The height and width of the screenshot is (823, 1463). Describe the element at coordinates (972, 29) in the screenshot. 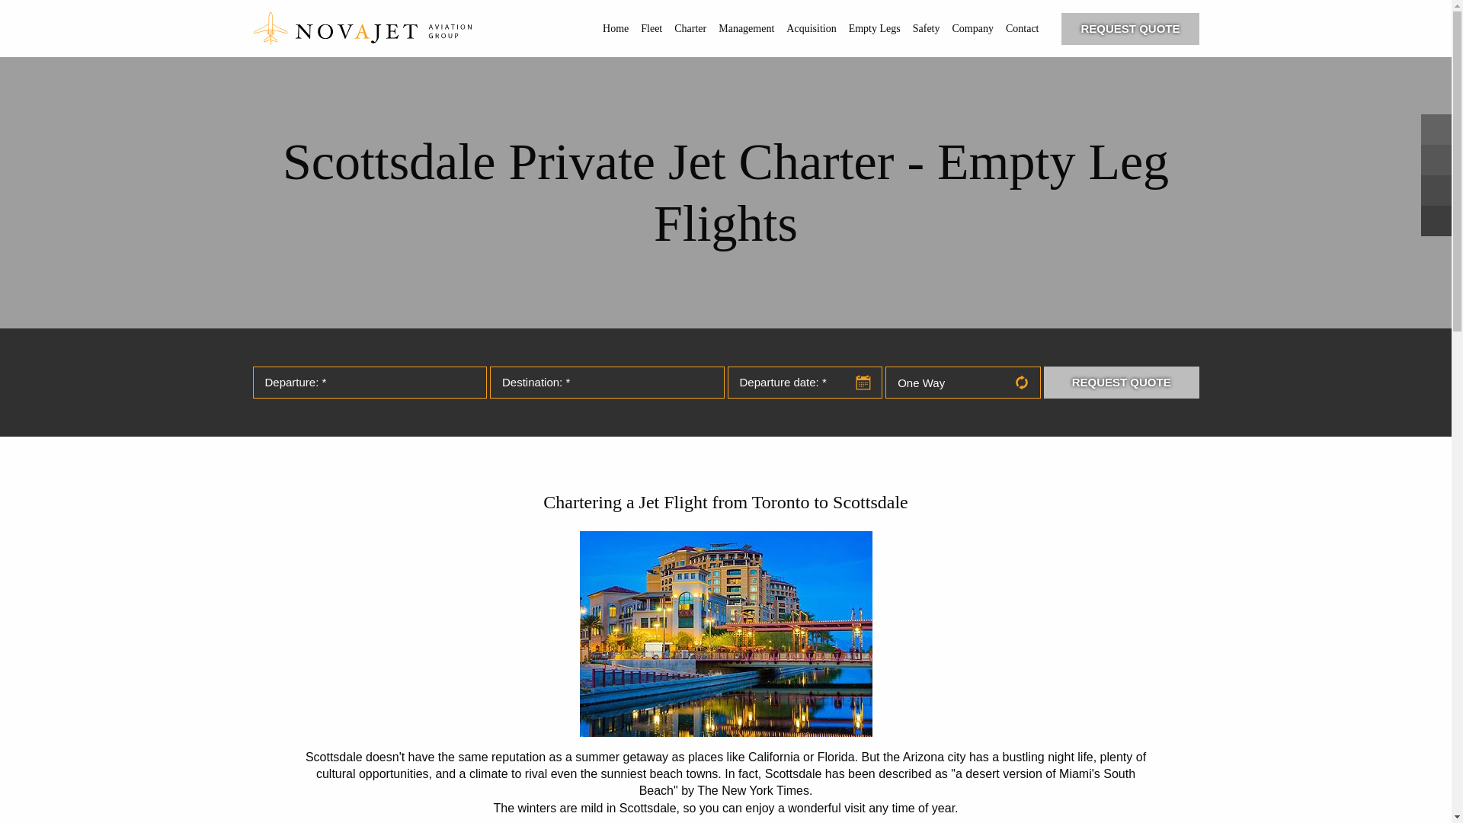

I see `Company` at that location.